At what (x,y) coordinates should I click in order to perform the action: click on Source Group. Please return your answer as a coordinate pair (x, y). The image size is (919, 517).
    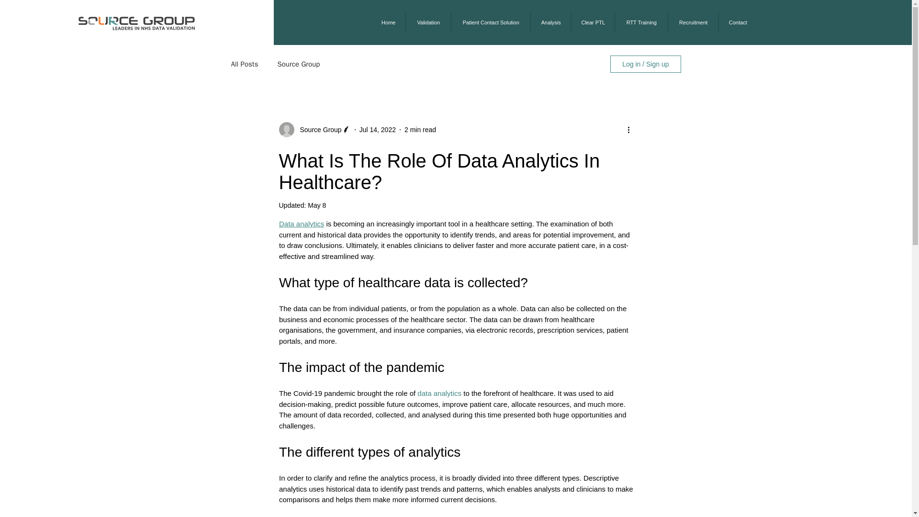
    Looking at the image, I should click on (317, 129).